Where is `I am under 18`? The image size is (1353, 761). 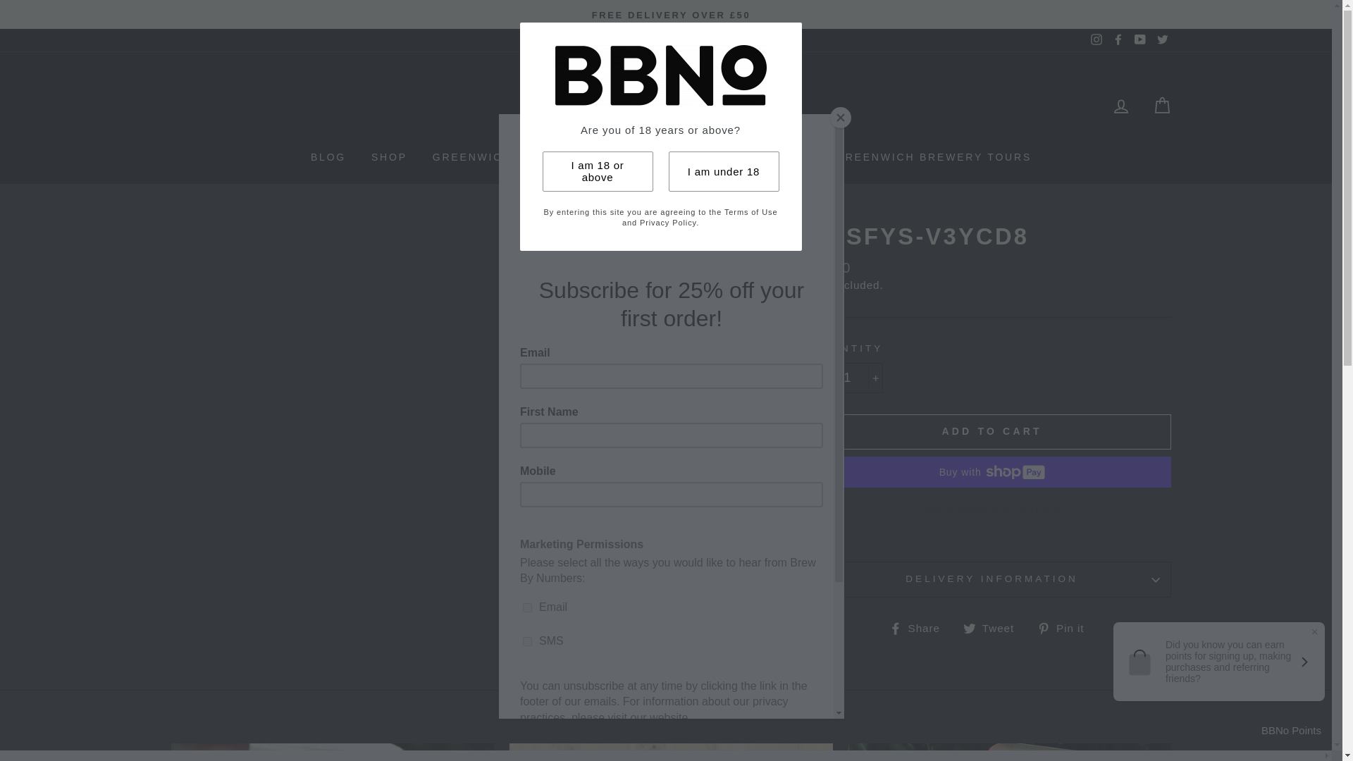
I am under 18 is located at coordinates (723, 171).